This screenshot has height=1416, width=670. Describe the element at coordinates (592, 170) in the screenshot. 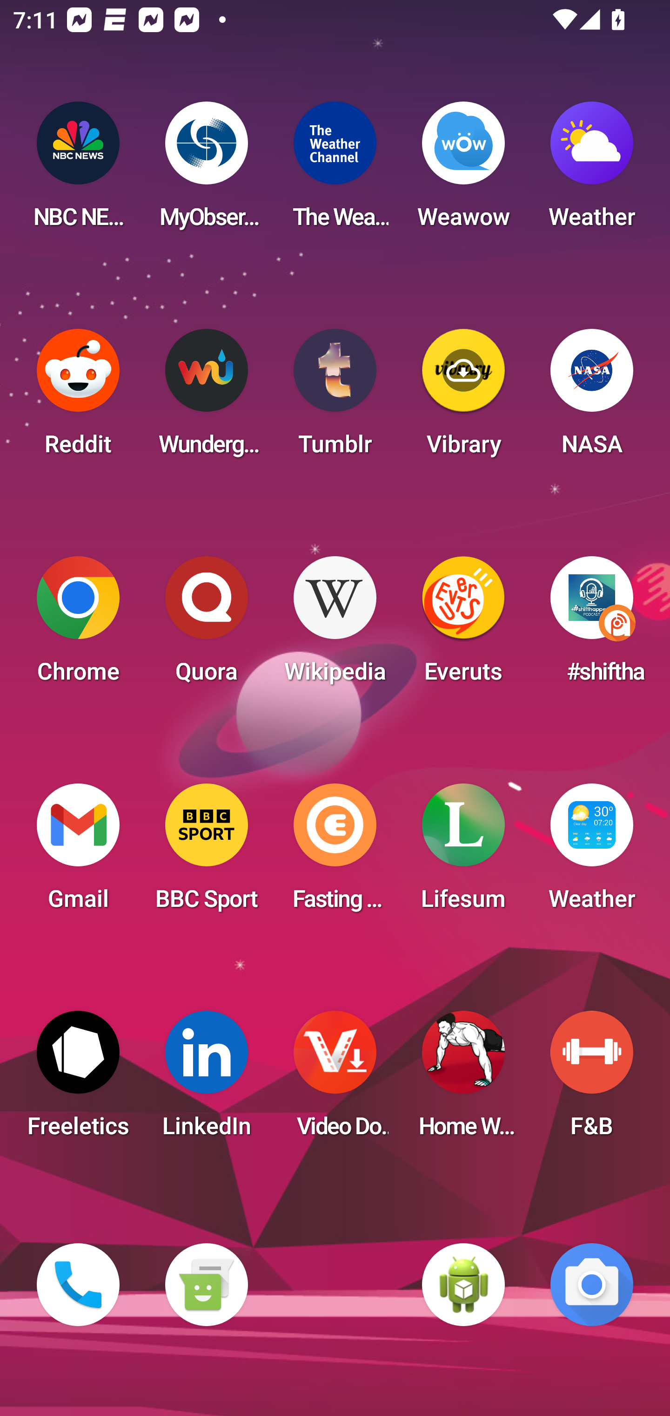

I see `Weather` at that location.